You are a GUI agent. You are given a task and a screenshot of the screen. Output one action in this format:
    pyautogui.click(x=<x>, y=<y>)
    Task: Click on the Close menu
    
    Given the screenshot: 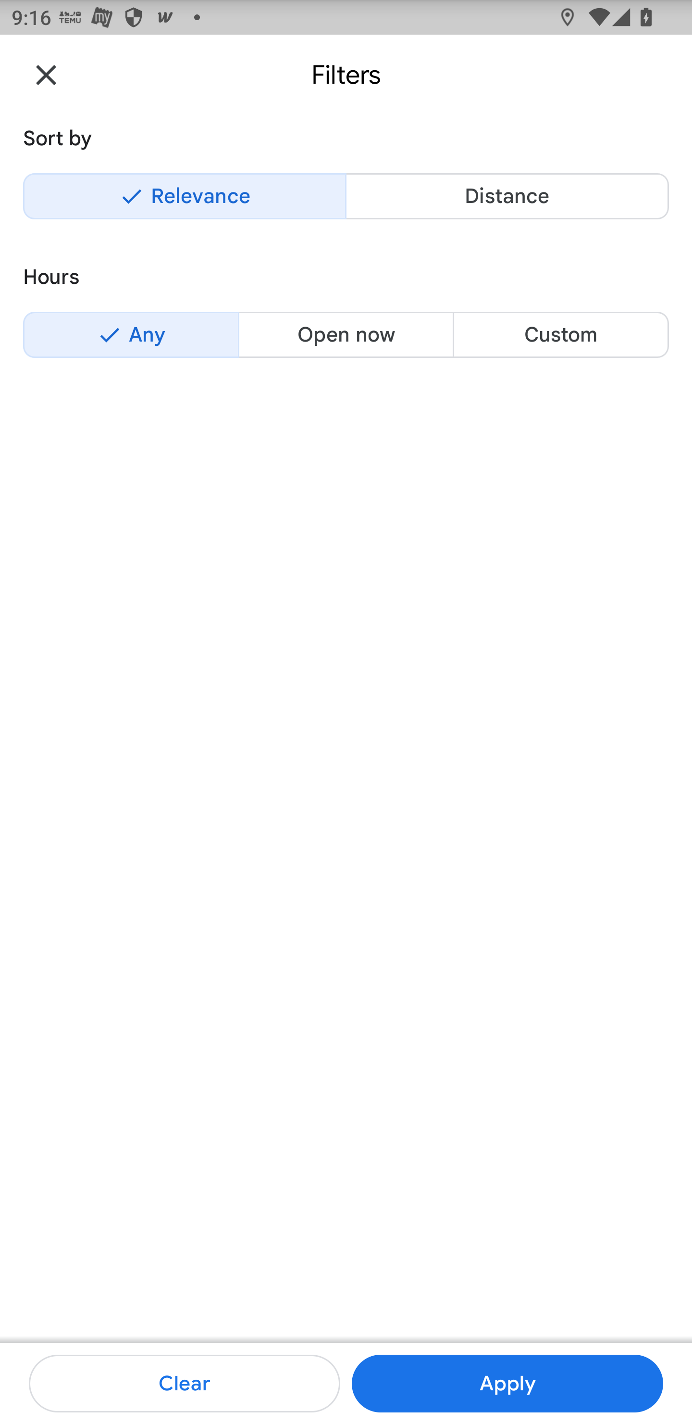 What is the action you would take?
    pyautogui.click(x=46, y=74)
    